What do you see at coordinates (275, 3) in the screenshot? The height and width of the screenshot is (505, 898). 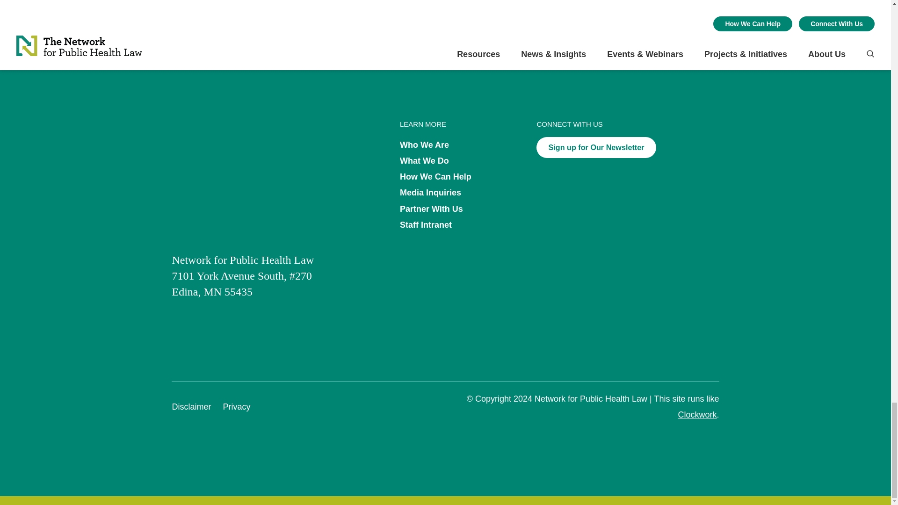 I see `Facebook` at bounding box center [275, 3].